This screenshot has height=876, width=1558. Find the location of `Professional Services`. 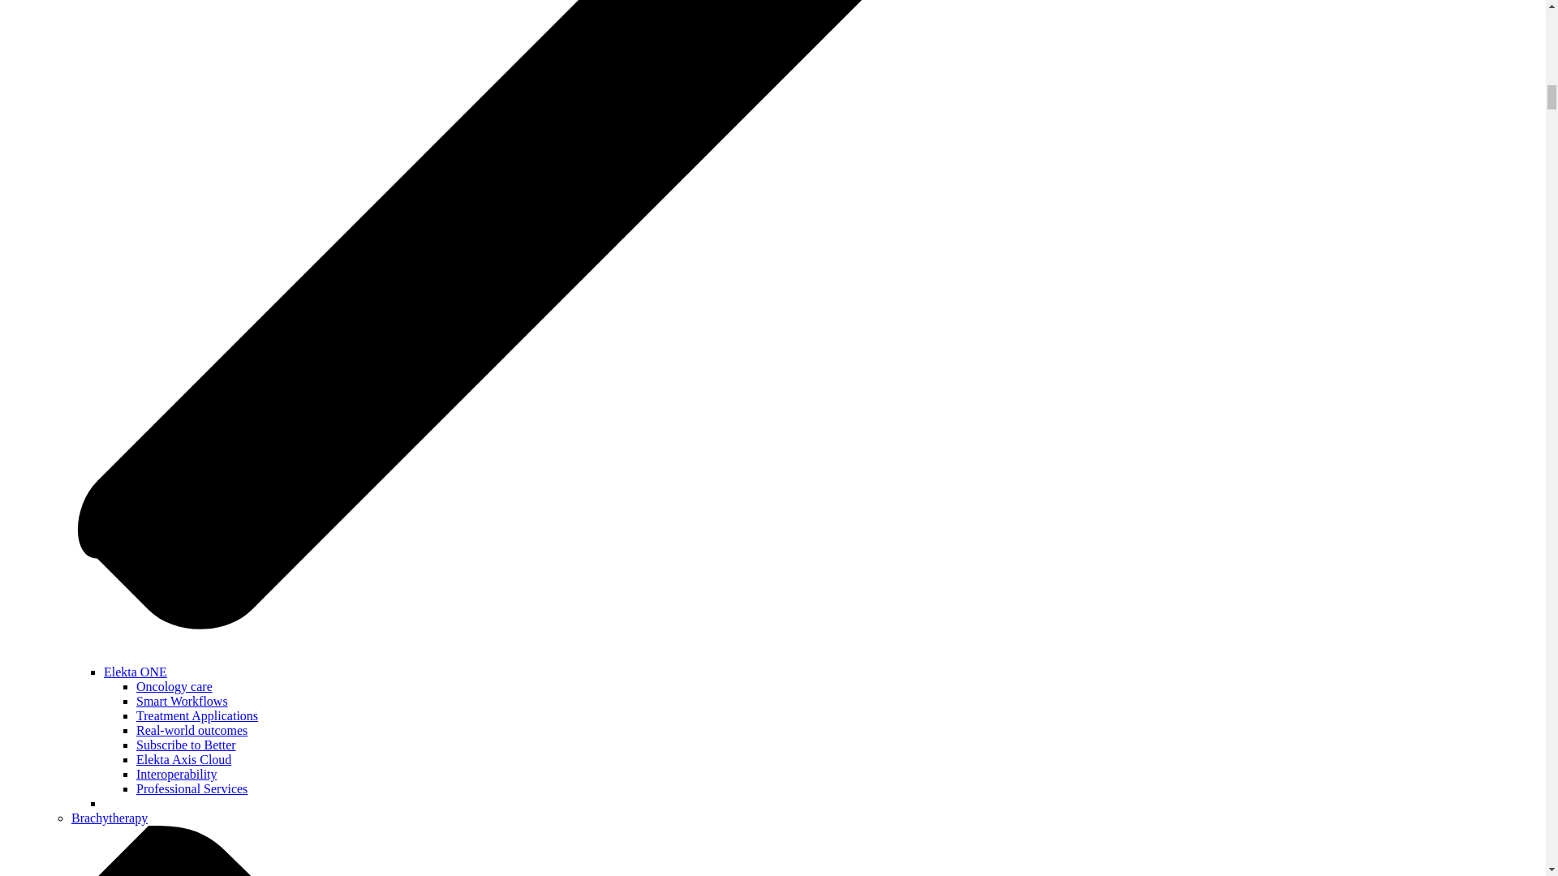

Professional Services is located at coordinates (192, 788).